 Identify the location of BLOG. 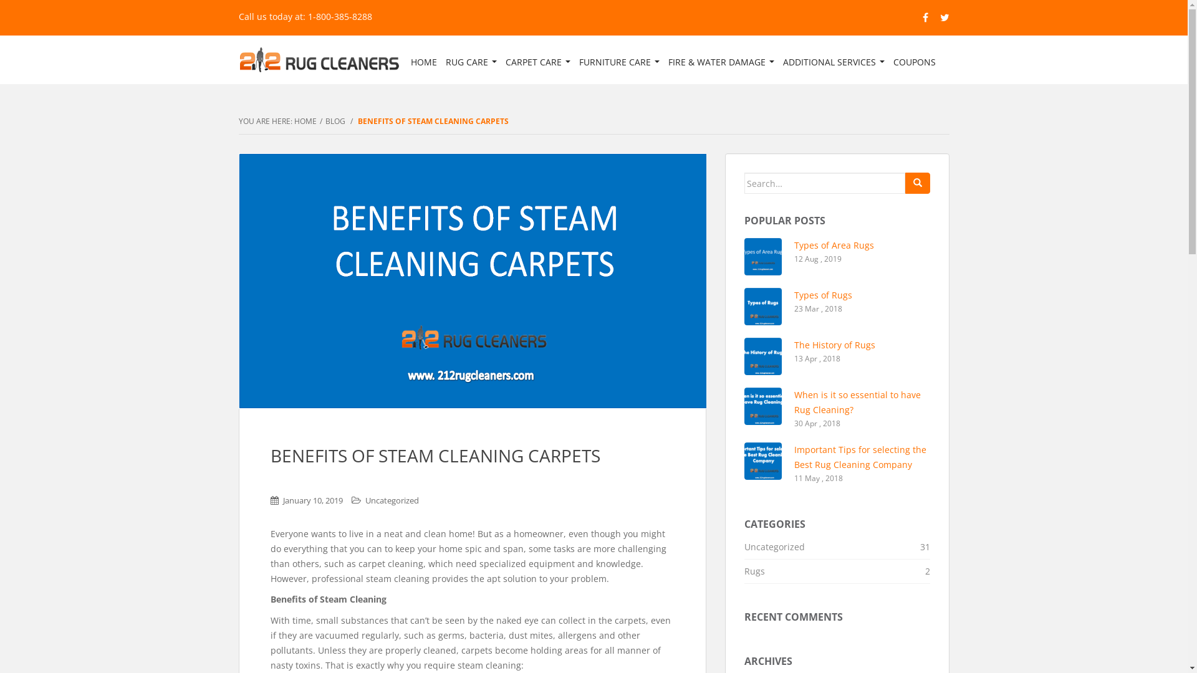
(335, 121).